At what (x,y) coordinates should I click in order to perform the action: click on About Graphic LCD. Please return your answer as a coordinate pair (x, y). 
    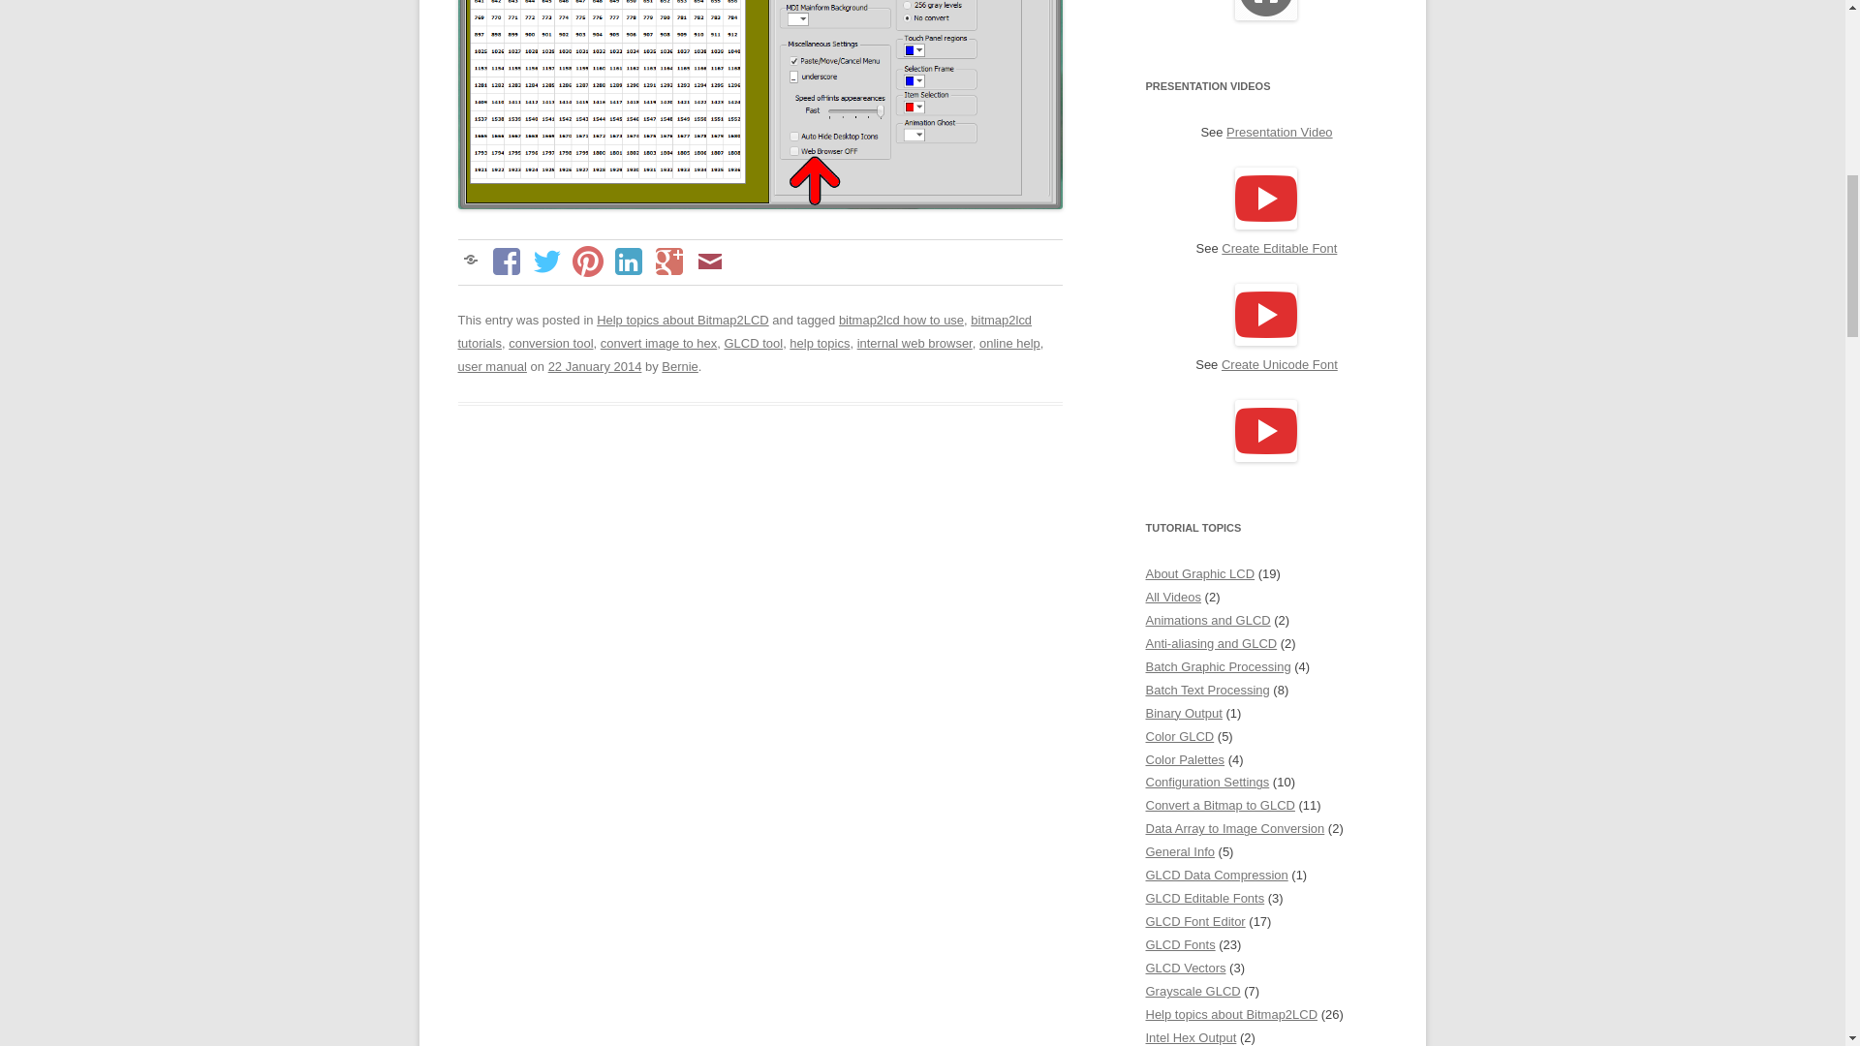
    Looking at the image, I should click on (1199, 573).